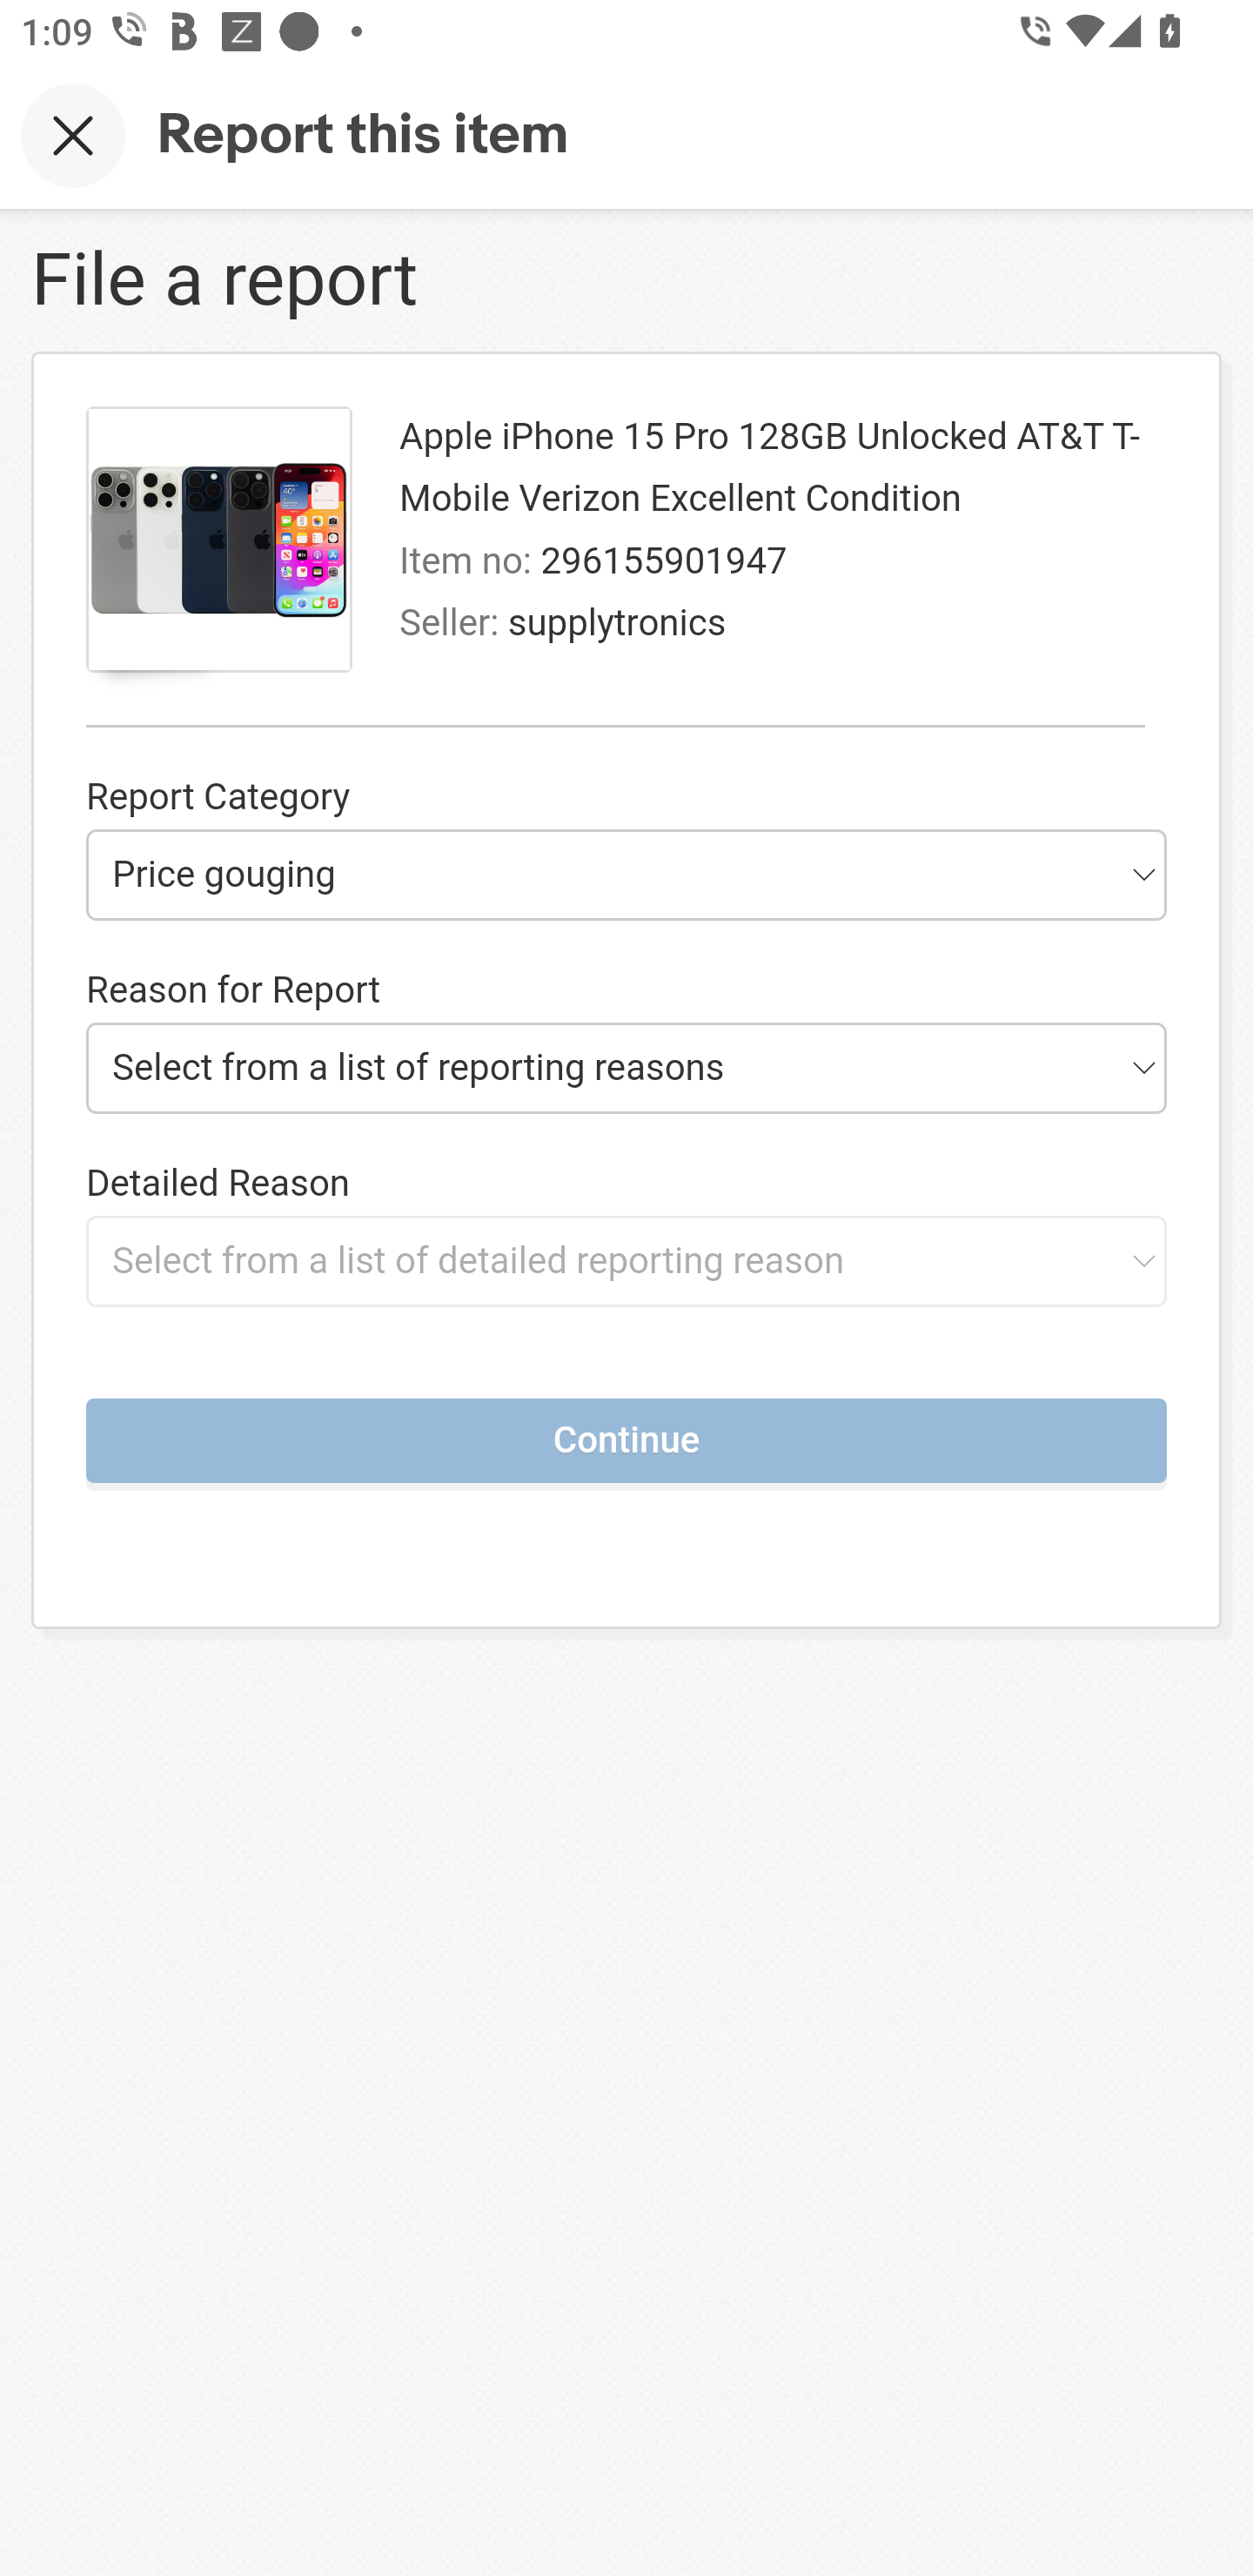 The height and width of the screenshot is (2576, 1253). Describe the element at coordinates (73, 135) in the screenshot. I see `Close` at that location.